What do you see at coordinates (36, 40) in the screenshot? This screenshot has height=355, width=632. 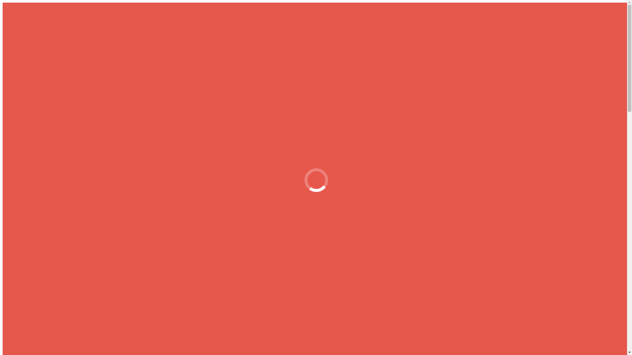 I see `Faux Finish Effects` at bounding box center [36, 40].